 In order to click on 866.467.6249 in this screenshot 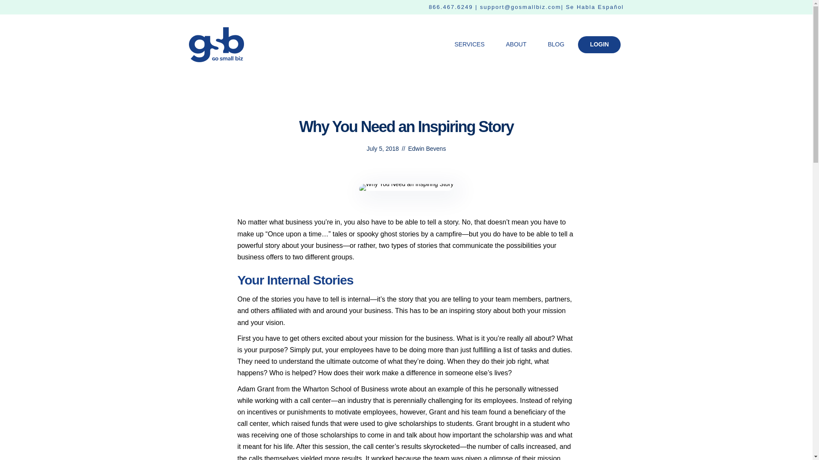, I will do `click(450, 7)`.